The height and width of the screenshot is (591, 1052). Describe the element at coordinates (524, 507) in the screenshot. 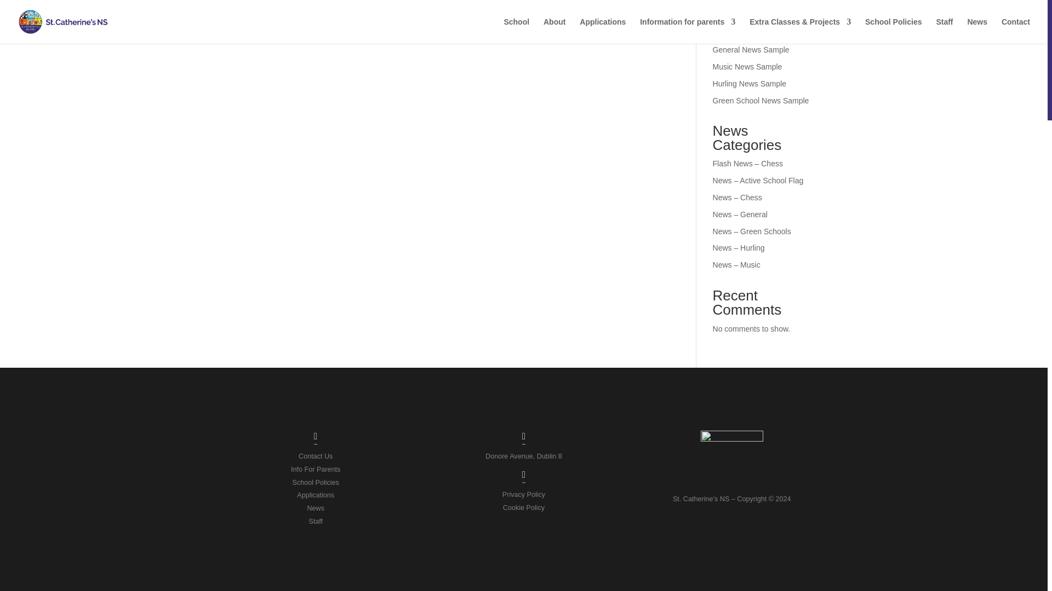

I see `Cookie Policy` at that location.